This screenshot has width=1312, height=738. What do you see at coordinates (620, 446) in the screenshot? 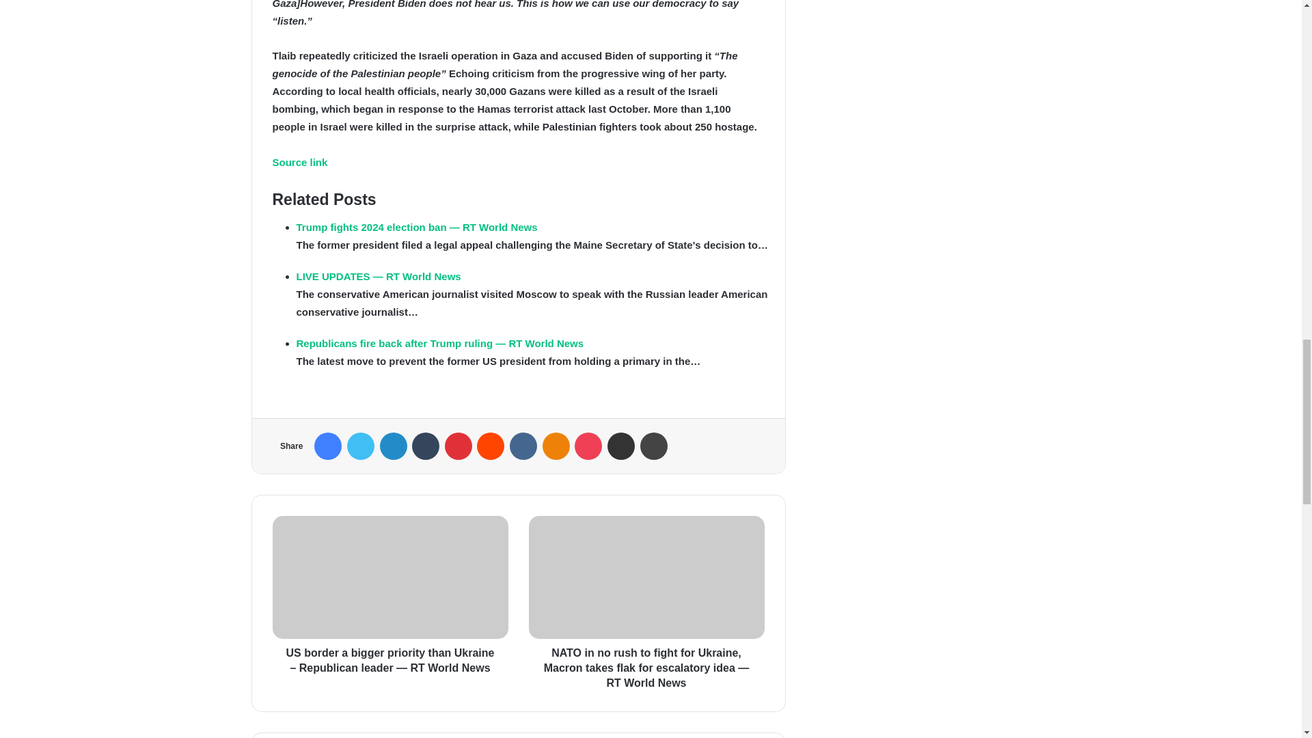
I see `Share via Email` at bounding box center [620, 446].